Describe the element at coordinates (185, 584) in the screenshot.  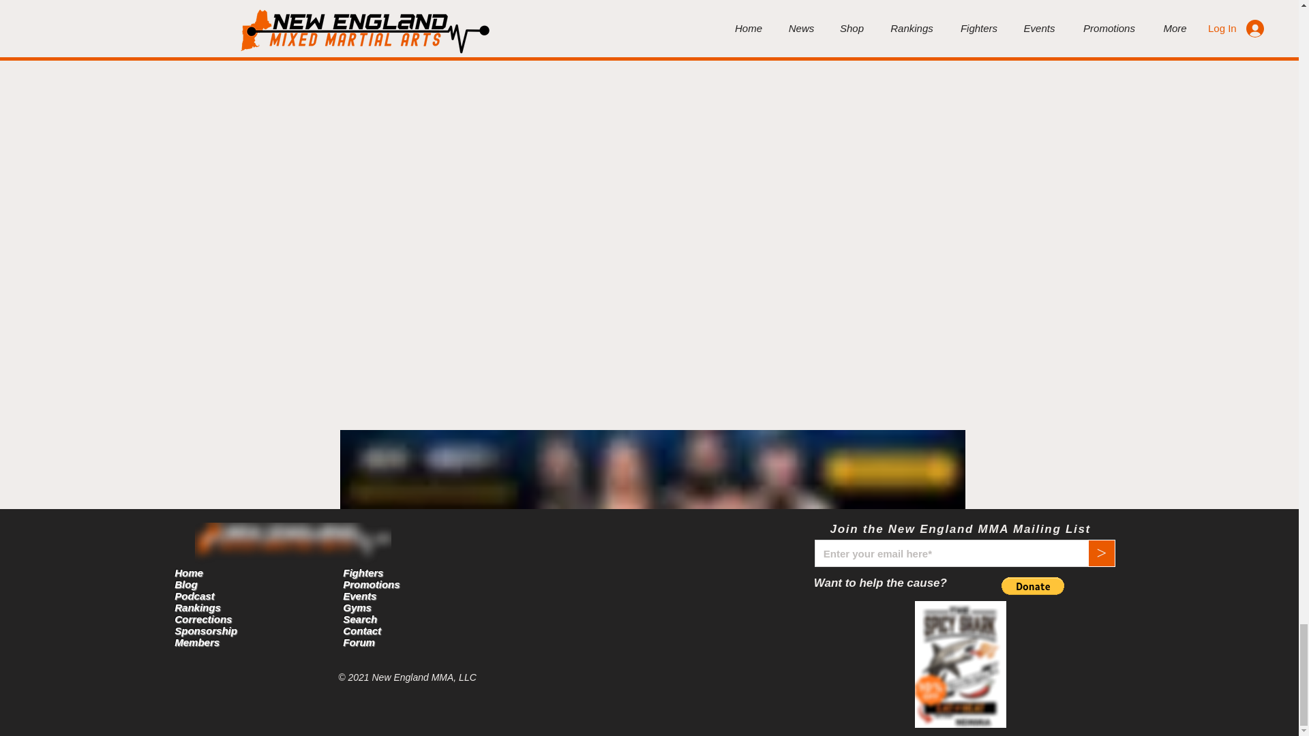
I see `Blog` at that location.